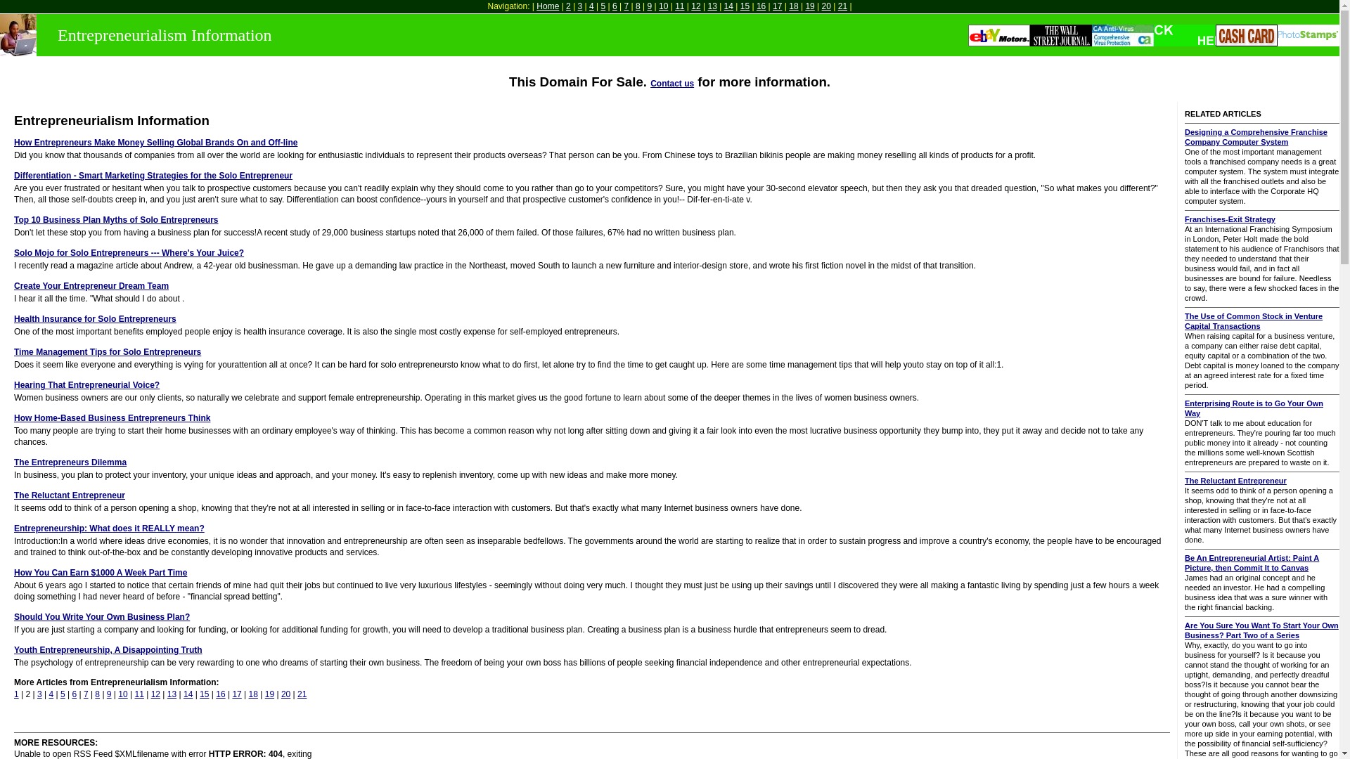  Describe the element at coordinates (776, 6) in the screenshot. I see `17` at that location.